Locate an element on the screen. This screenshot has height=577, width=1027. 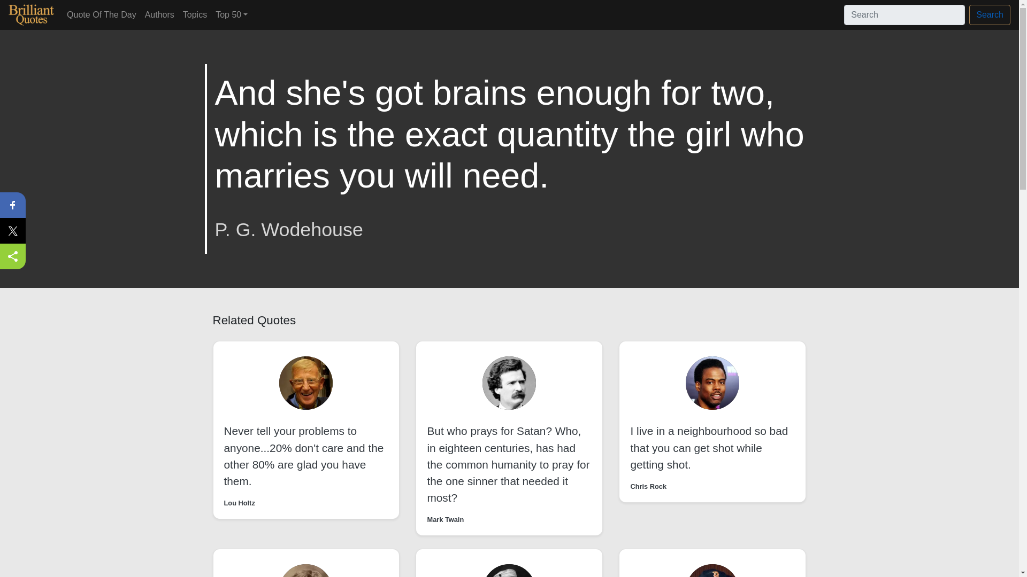
Topics is located at coordinates (195, 14).